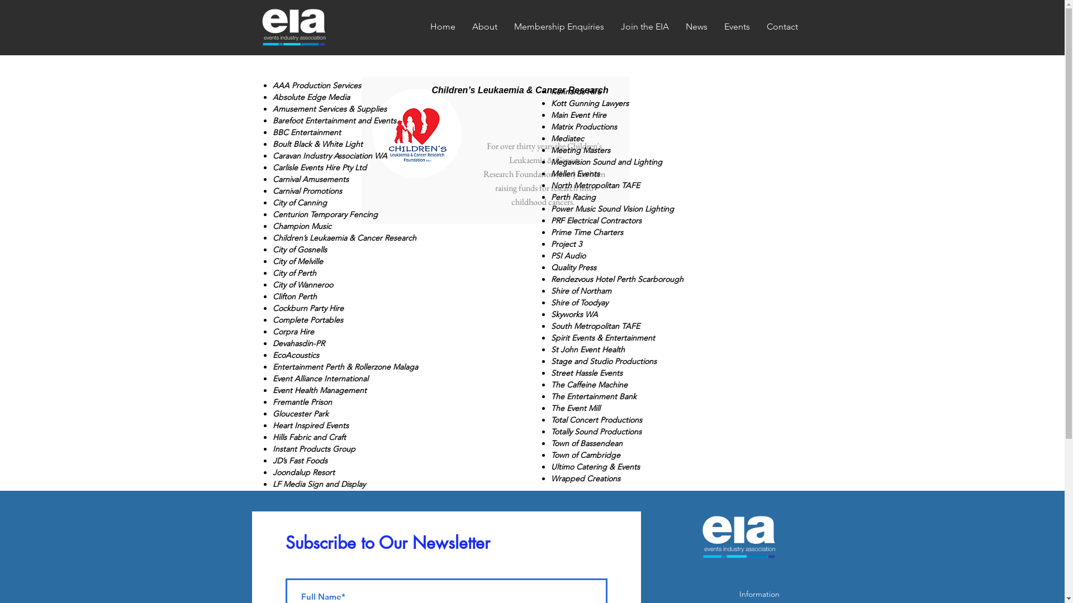 This screenshot has height=603, width=1073. I want to click on Carnival Promotions, so click(307, 191).